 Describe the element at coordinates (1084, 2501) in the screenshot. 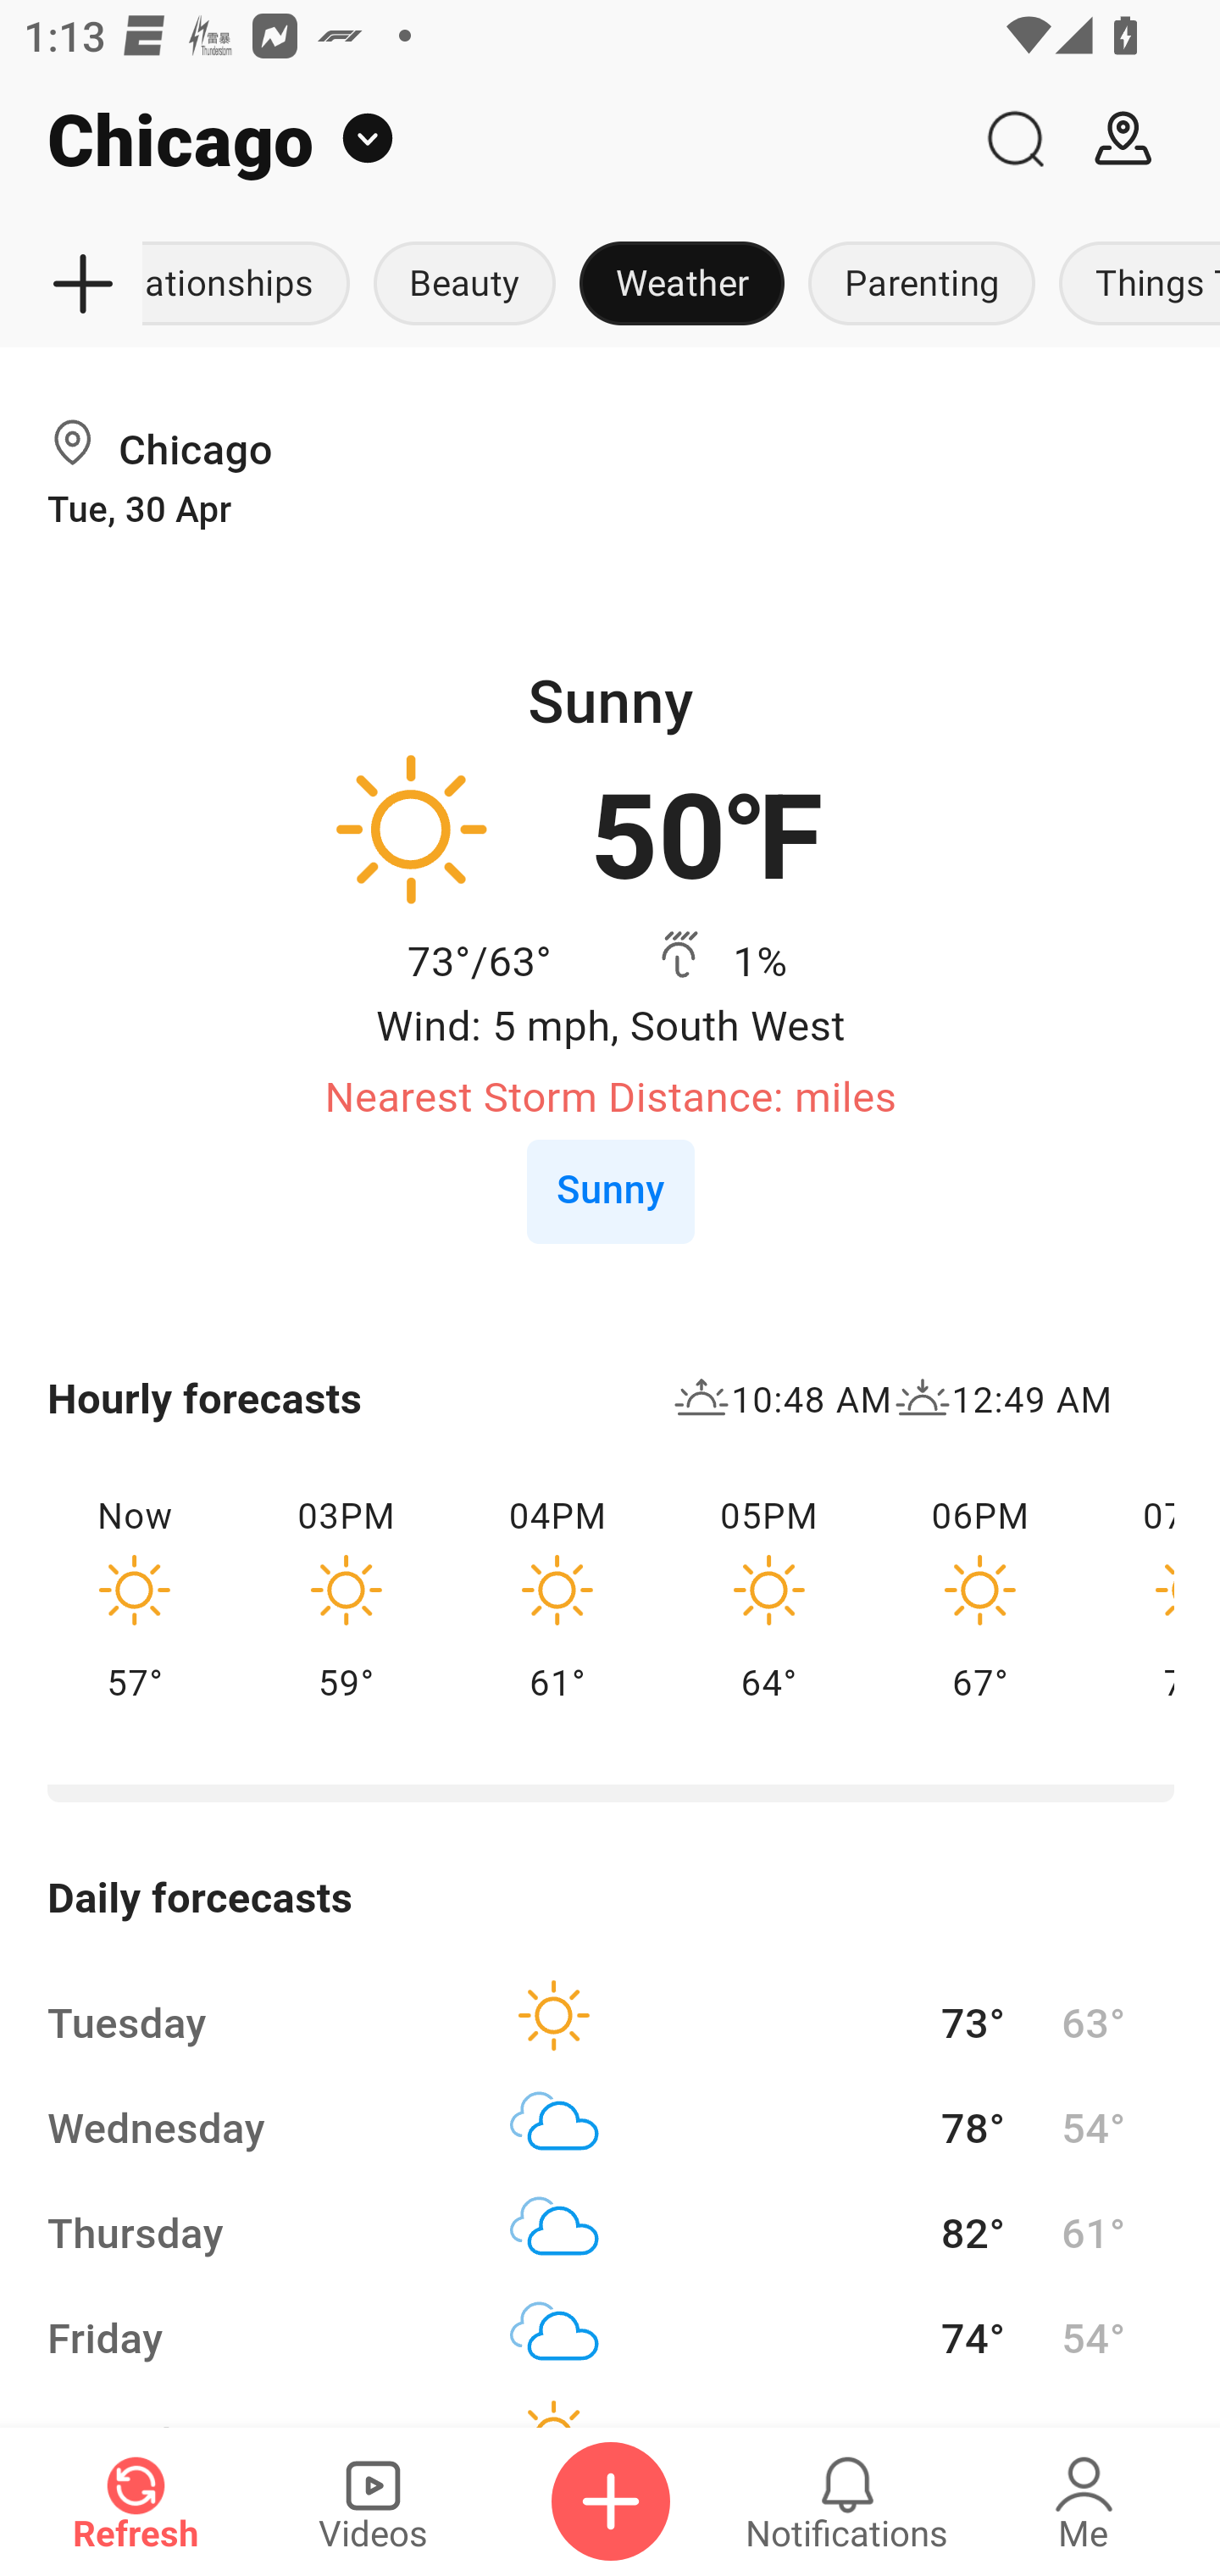

I see `Me` at that location.